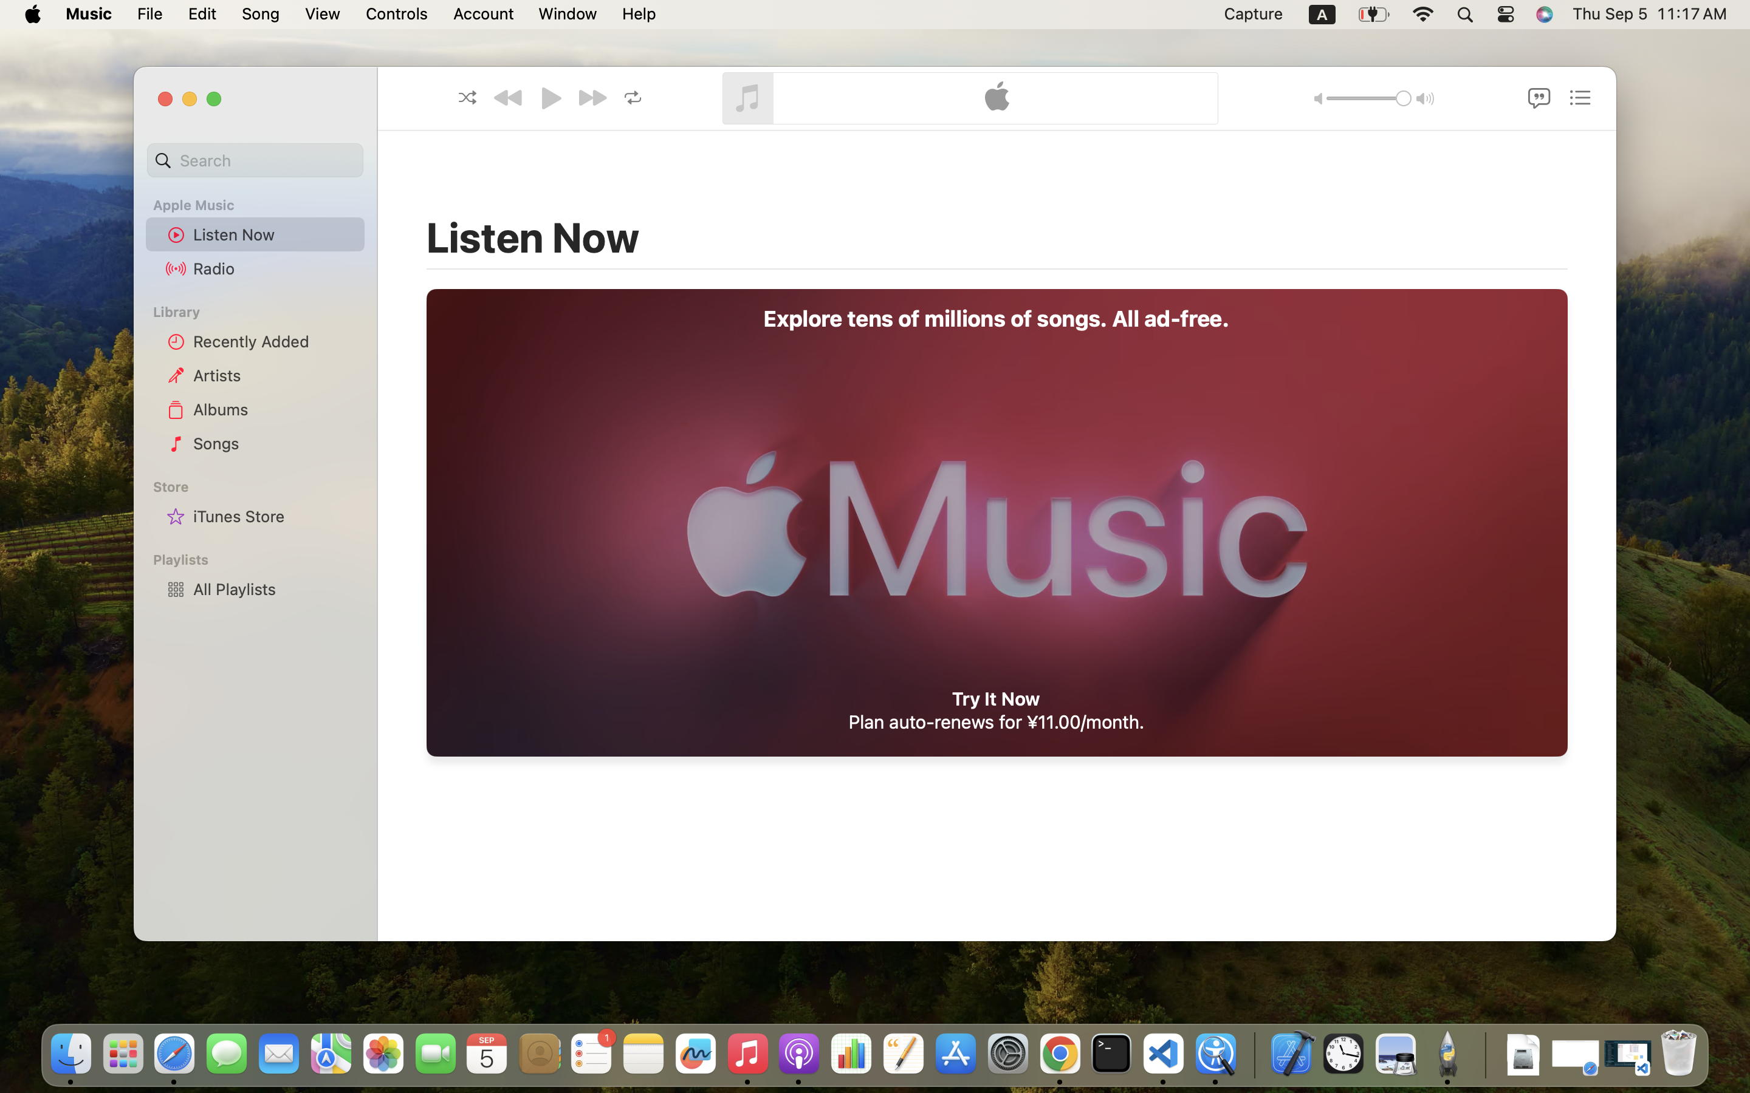 Image resolution: width=1750 pixels, height=1093 pixels. I want to click on Recently Added, so click(274, 341).